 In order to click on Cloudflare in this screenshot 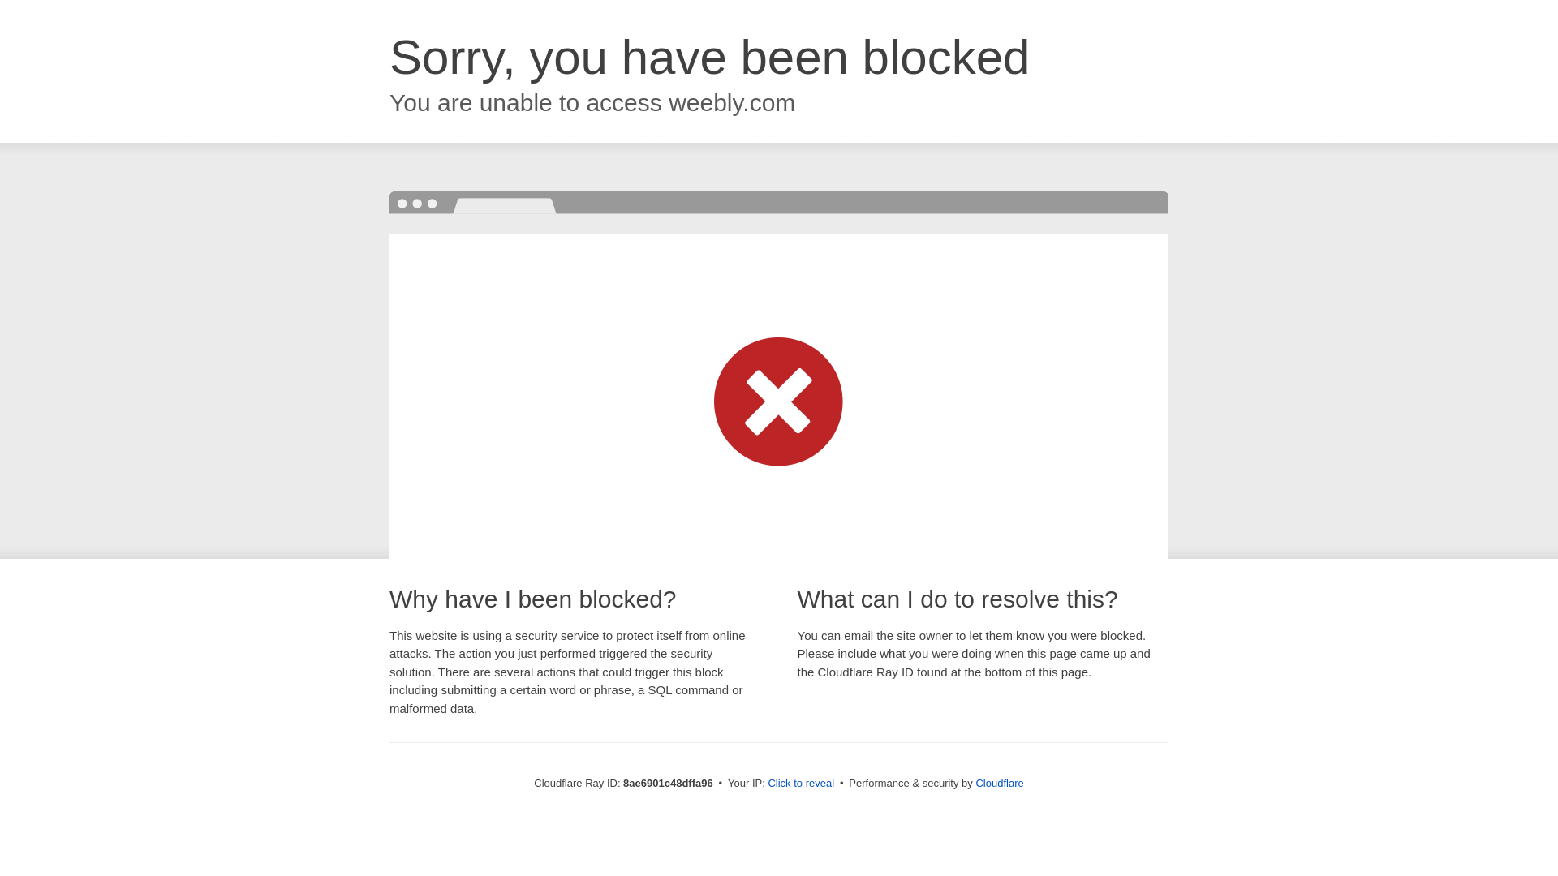, I will do `click(999, 783)`.